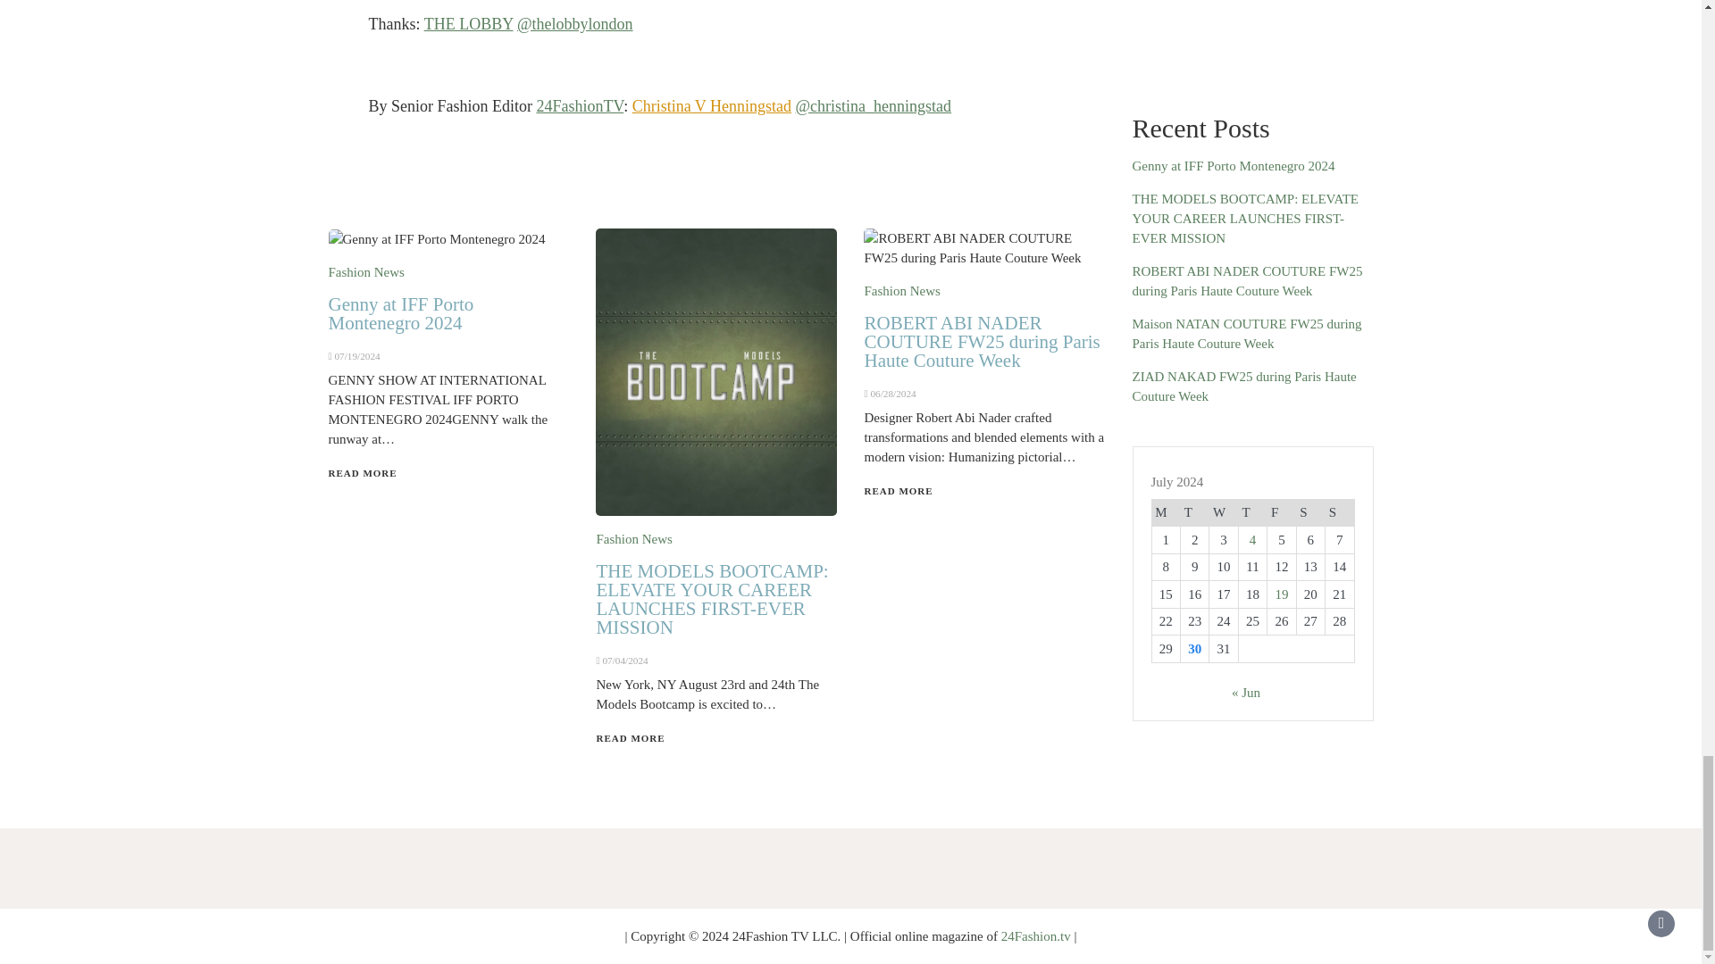 This screenshot has height=964, width=1715. I want to click on READ MORE, so click(363, 472).